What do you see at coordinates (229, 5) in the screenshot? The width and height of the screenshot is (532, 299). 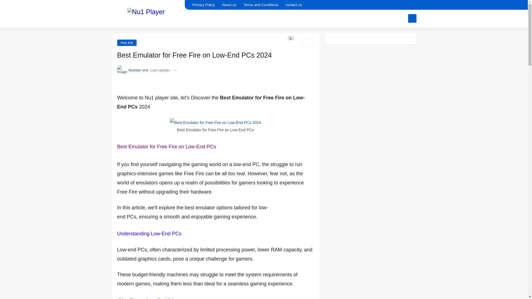 I see `About us` at bounding box center [229, 5].